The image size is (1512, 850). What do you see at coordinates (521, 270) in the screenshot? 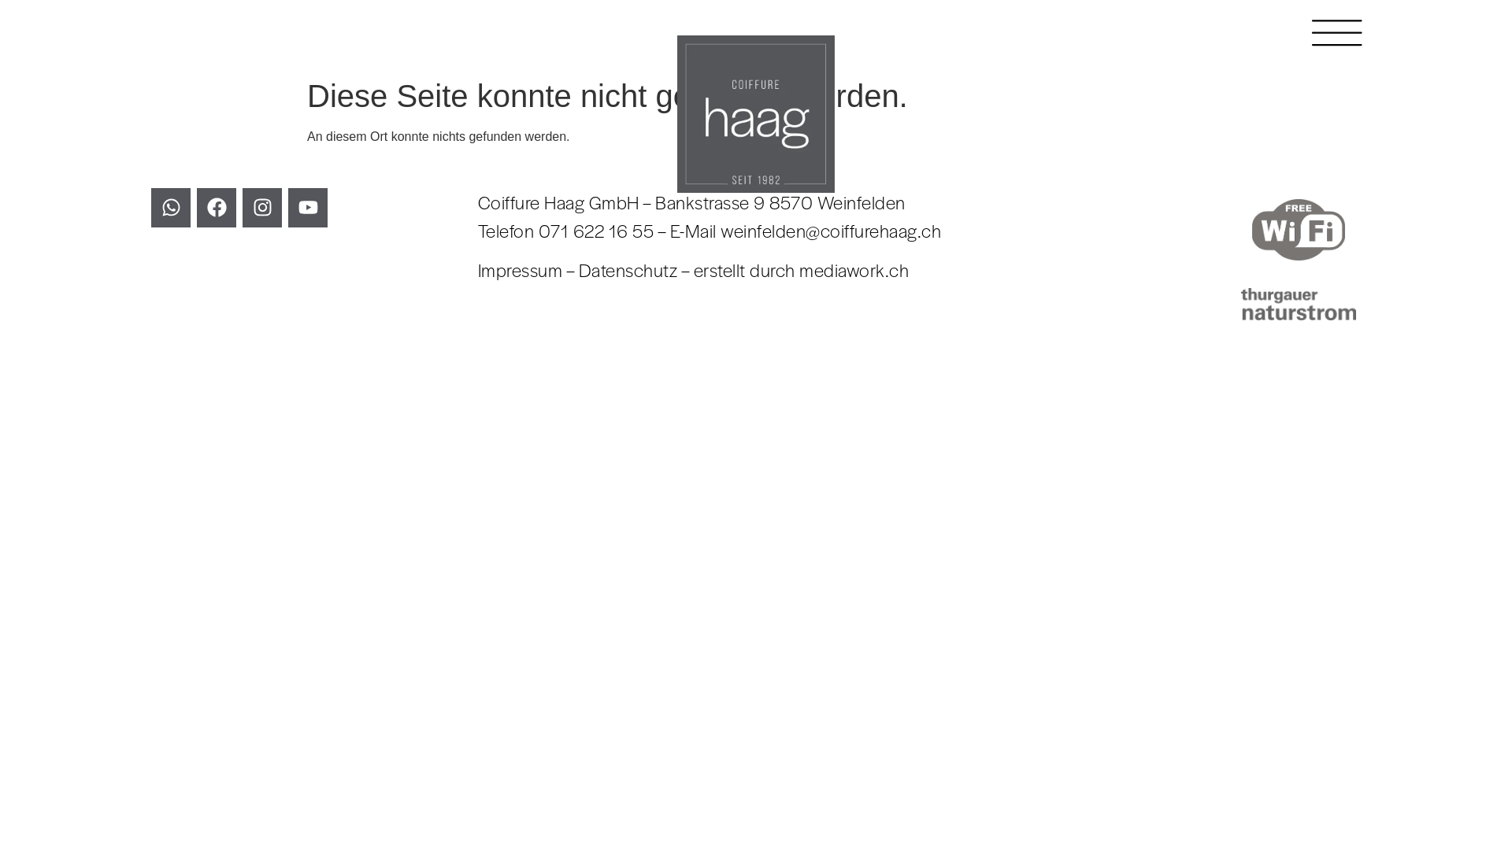
I see `Impressum` at bounding box center [521, 270].